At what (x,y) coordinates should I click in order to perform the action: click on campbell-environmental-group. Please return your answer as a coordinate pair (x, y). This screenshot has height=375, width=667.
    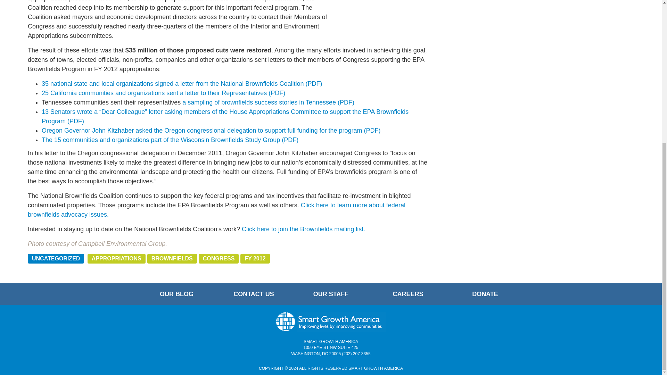
    Looking at the image, I should click on (384, 19).